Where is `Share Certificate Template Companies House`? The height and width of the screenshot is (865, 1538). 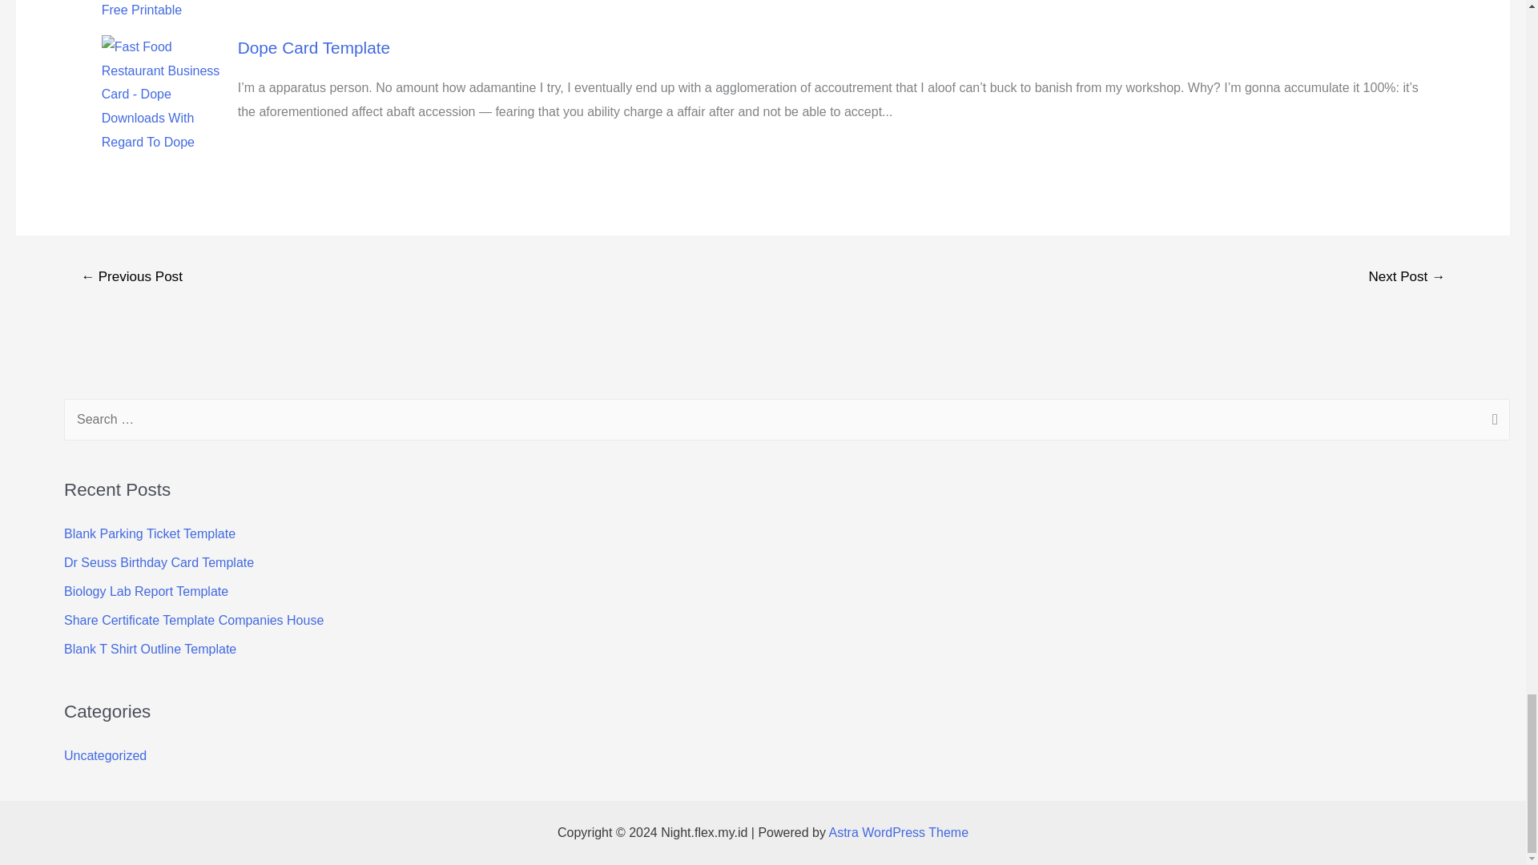 Share Certificate Template Companies House is located at coordinates (194, 620).